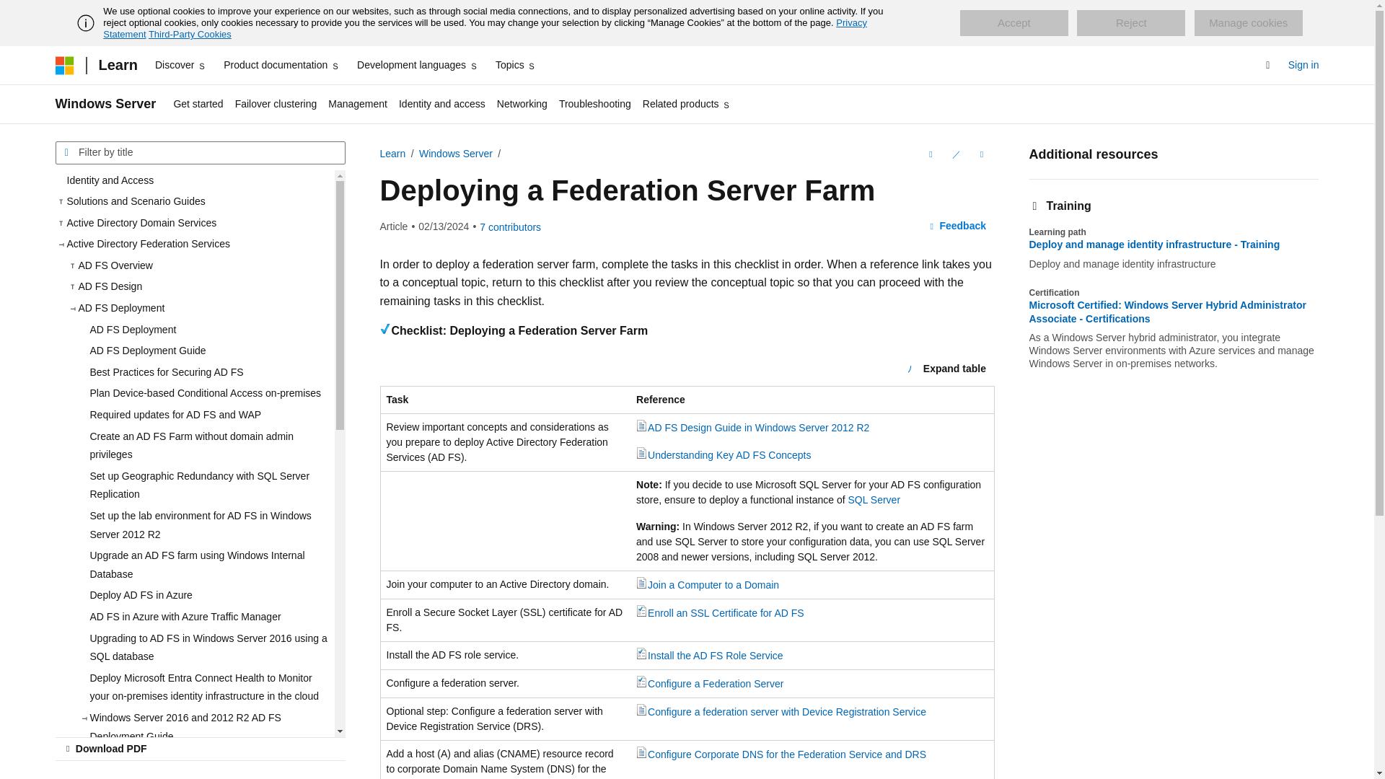 The width and height of the screenshot is (1385, 779). I want to click on Identity and access, so click(442, 104).